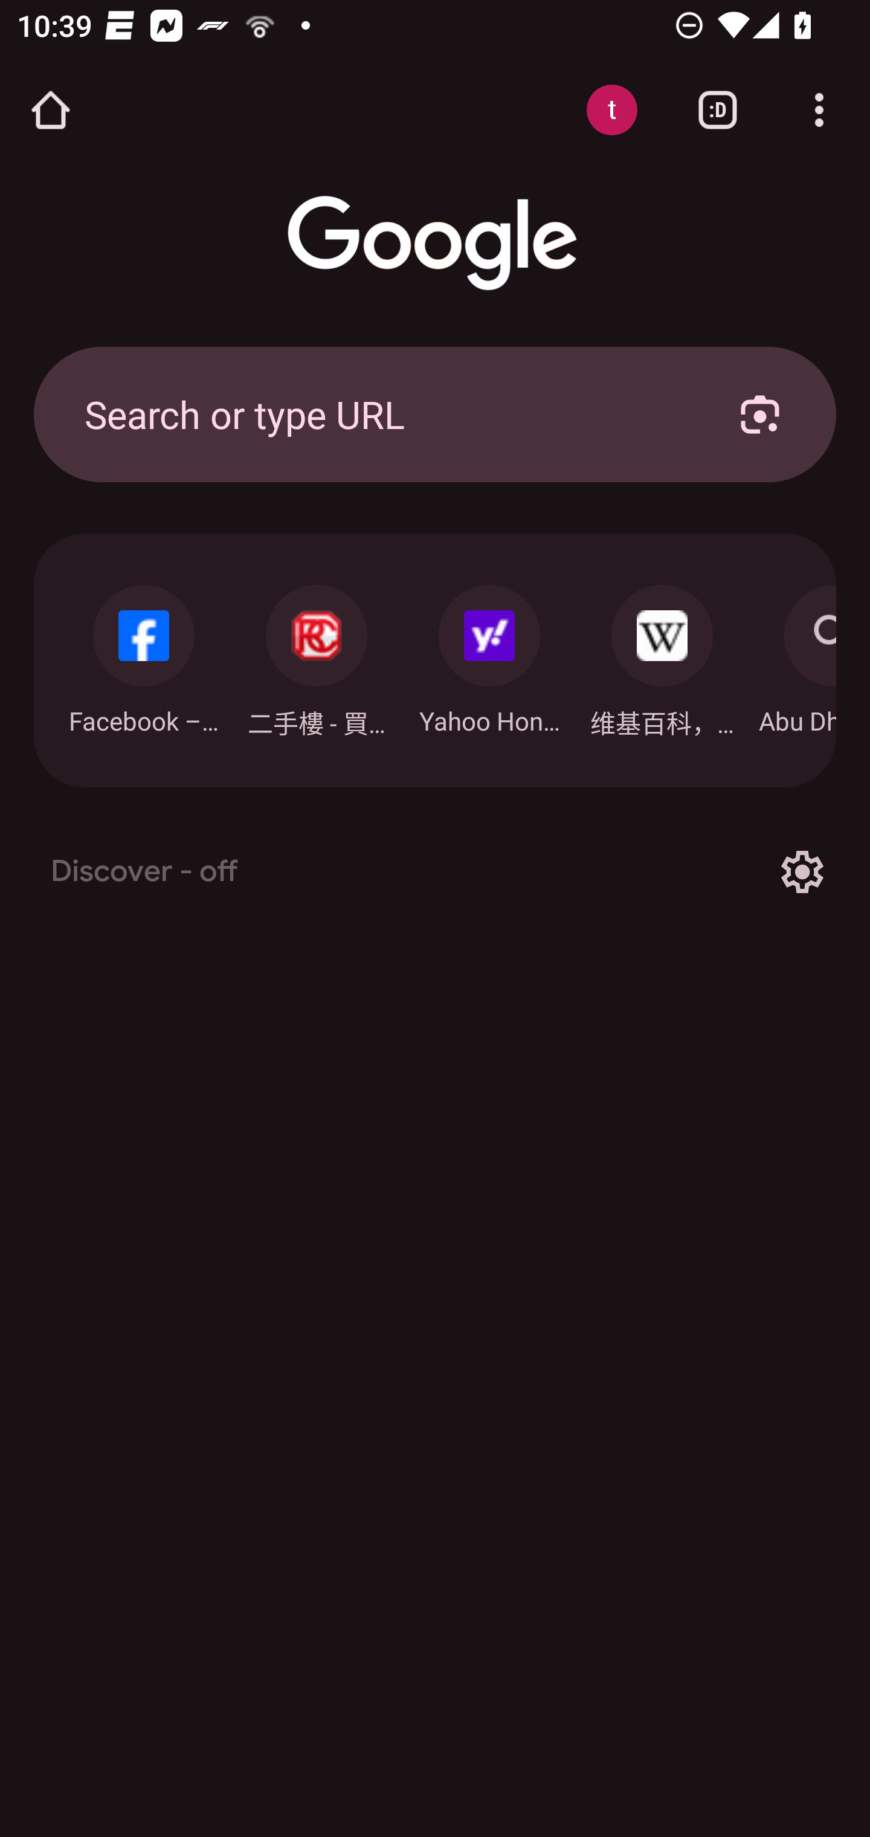 The width and height of the screenshot is (870, 1837). I want to click on Options for Discover, so click(802, 871).